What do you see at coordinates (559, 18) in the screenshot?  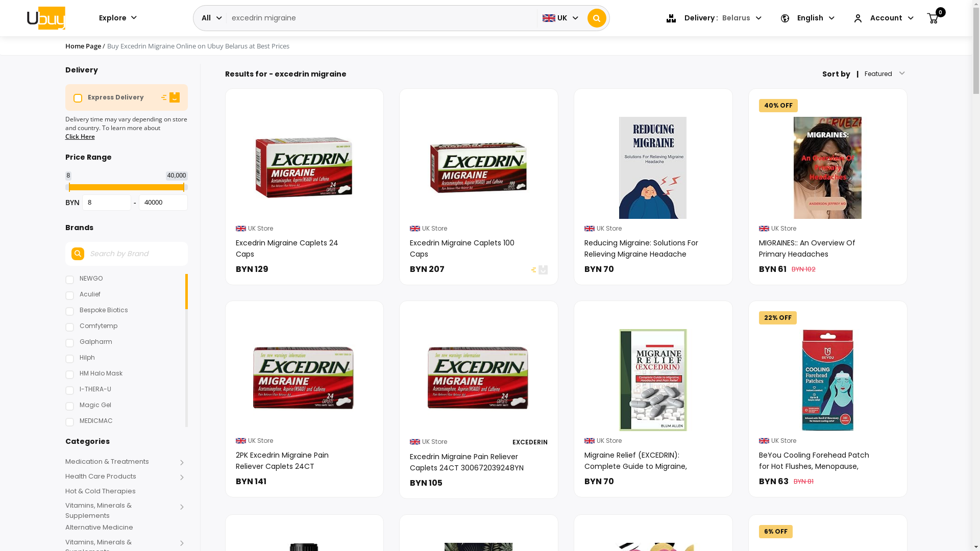 I see `UK` at bounding box center [559, 18].